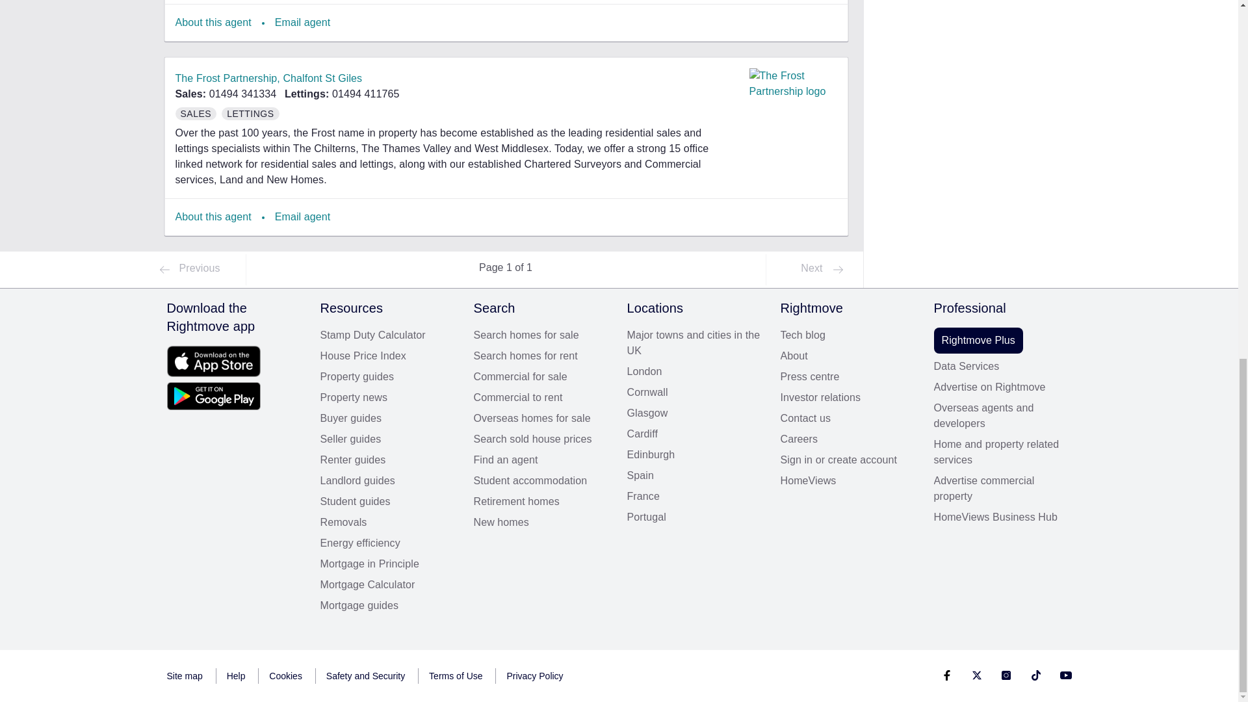 The width and height of the screenshot is (1248, 702). I want to click on Mortgage in Principle, so click(389, 564).